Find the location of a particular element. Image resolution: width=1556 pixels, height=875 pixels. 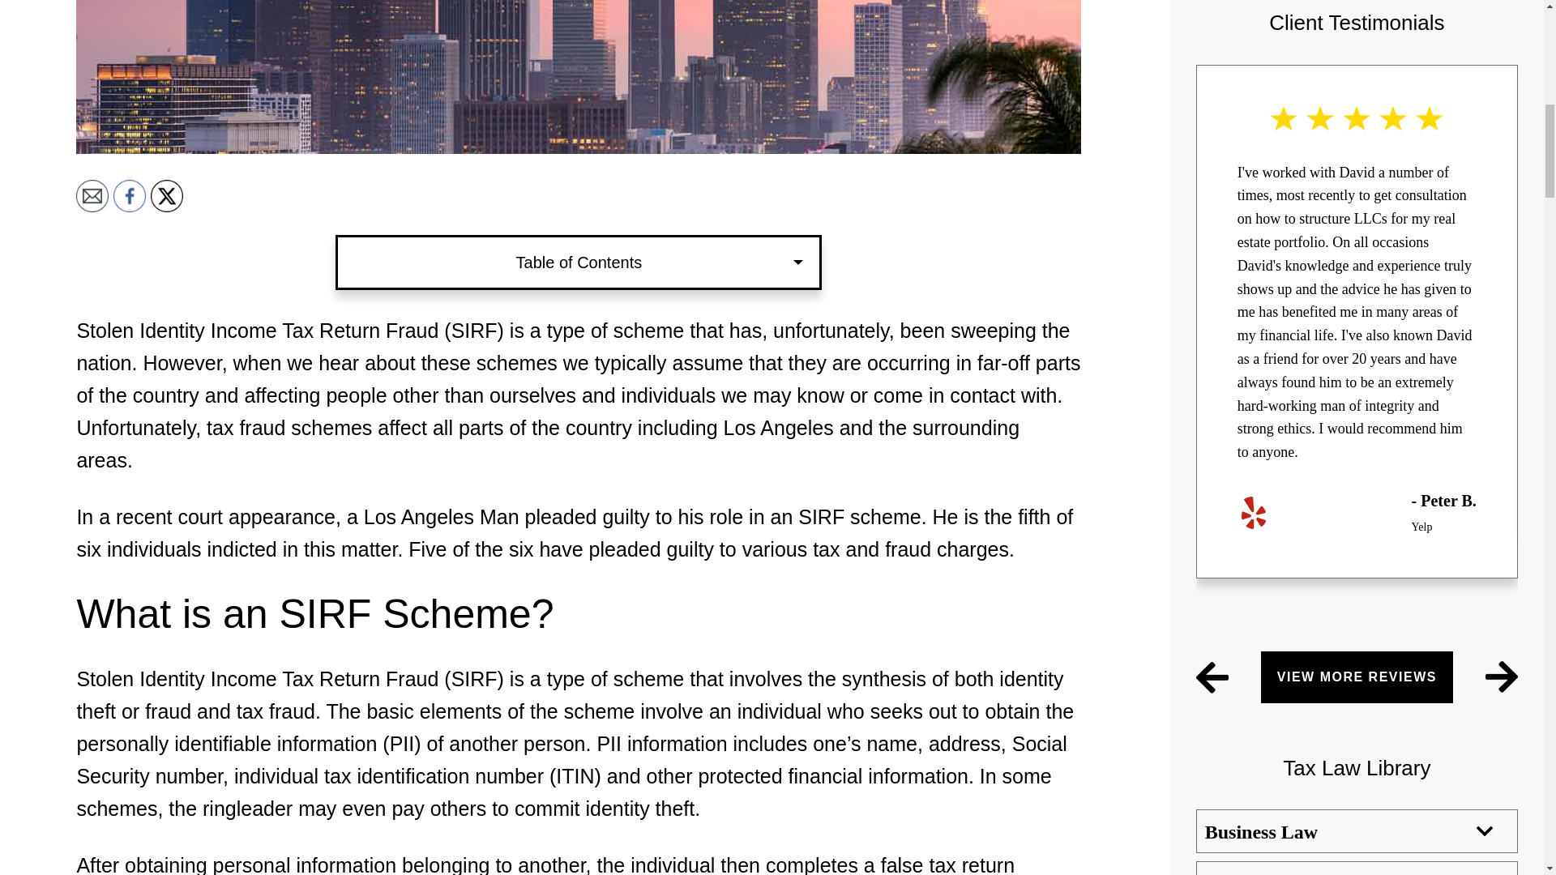

Follow by Email is located at coordinates (92, 196).